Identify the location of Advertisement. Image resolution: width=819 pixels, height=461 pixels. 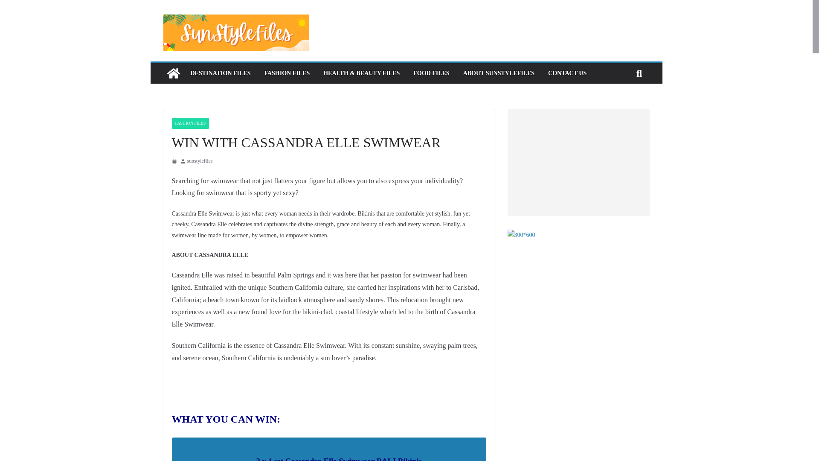
(578, 162).